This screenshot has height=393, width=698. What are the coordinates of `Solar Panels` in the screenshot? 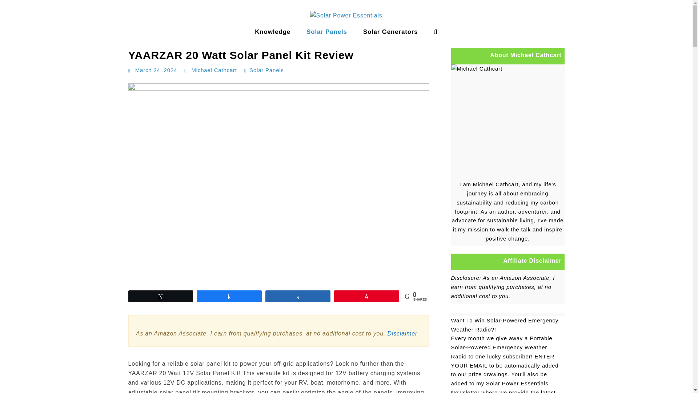 It's located at (327, 32).